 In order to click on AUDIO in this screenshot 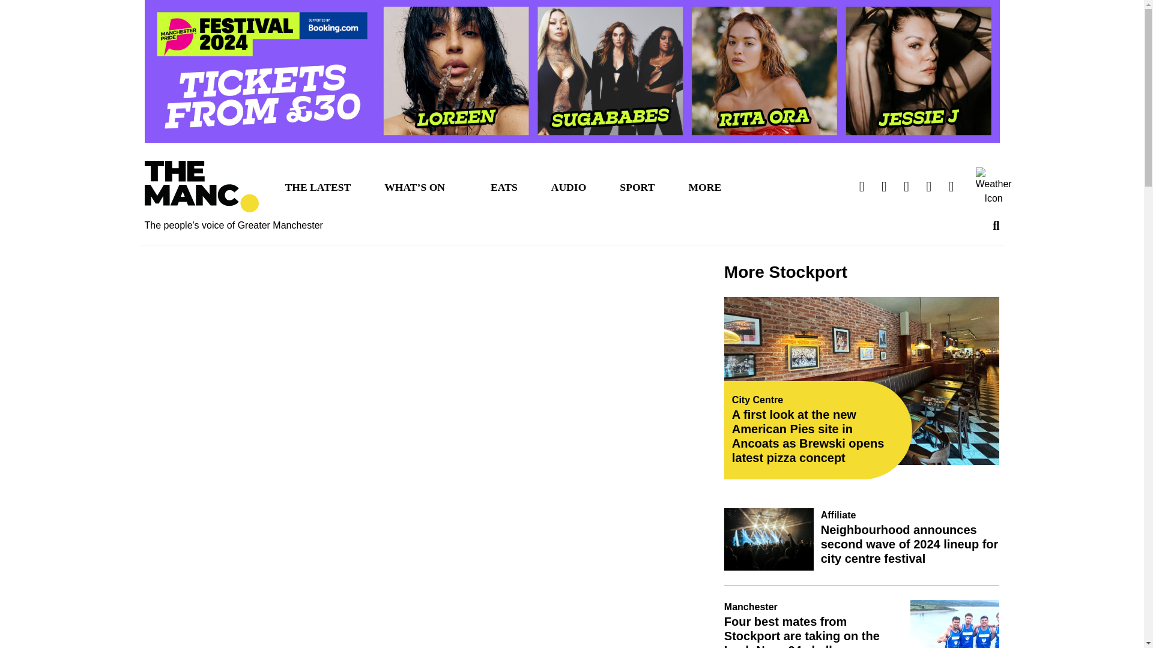, I will do `click(569, 186)`.